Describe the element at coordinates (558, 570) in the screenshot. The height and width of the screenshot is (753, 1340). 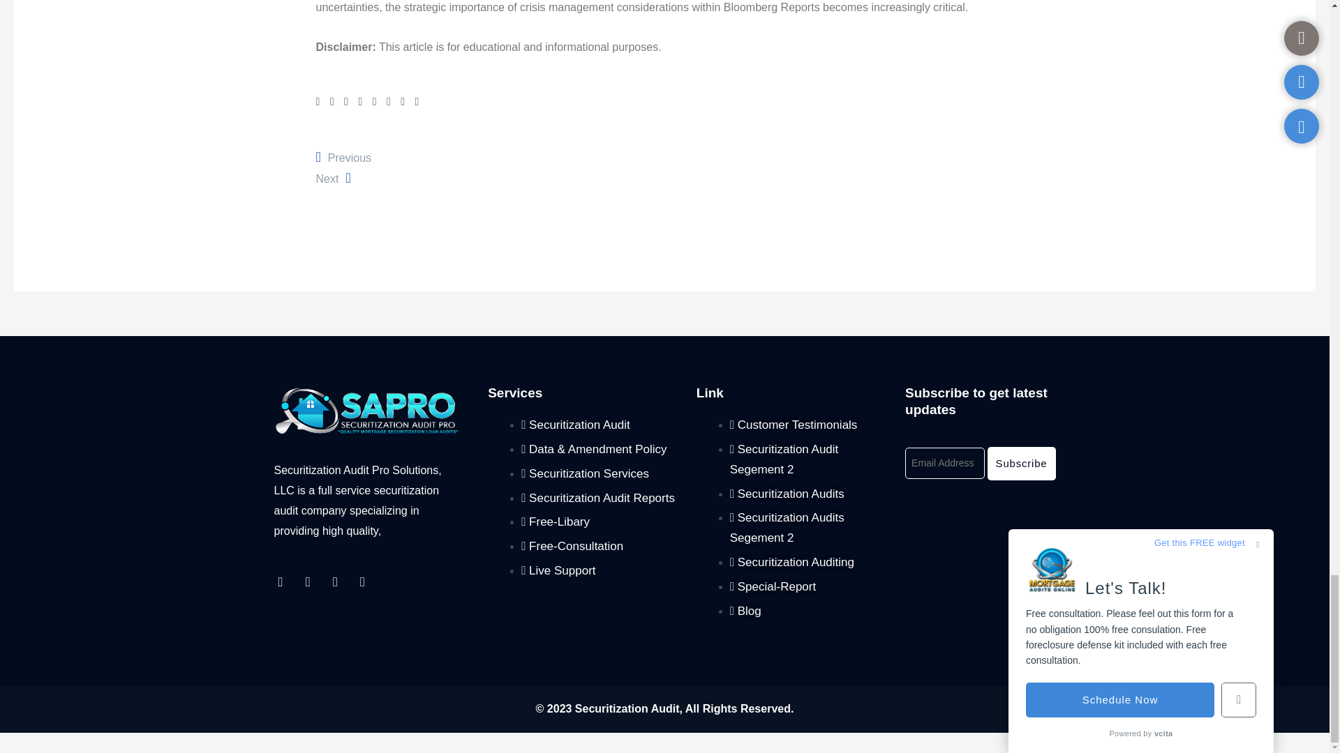
I see `Instagram` at that location.